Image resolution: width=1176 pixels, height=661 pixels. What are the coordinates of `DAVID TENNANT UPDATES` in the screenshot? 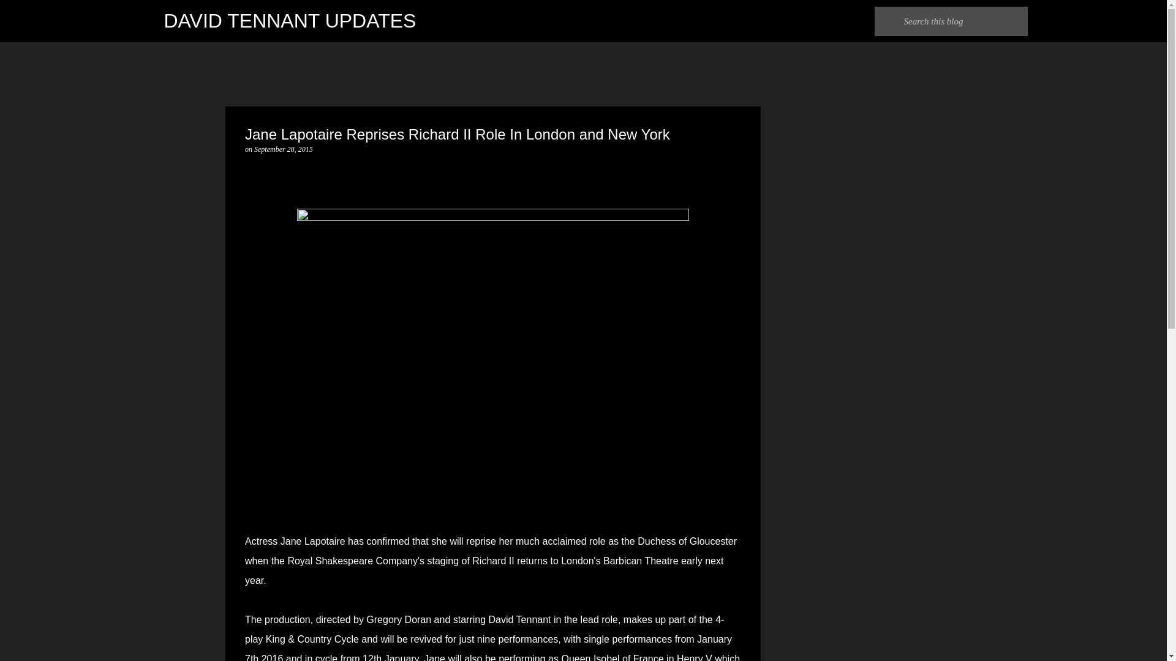 It's located at (290, 21).